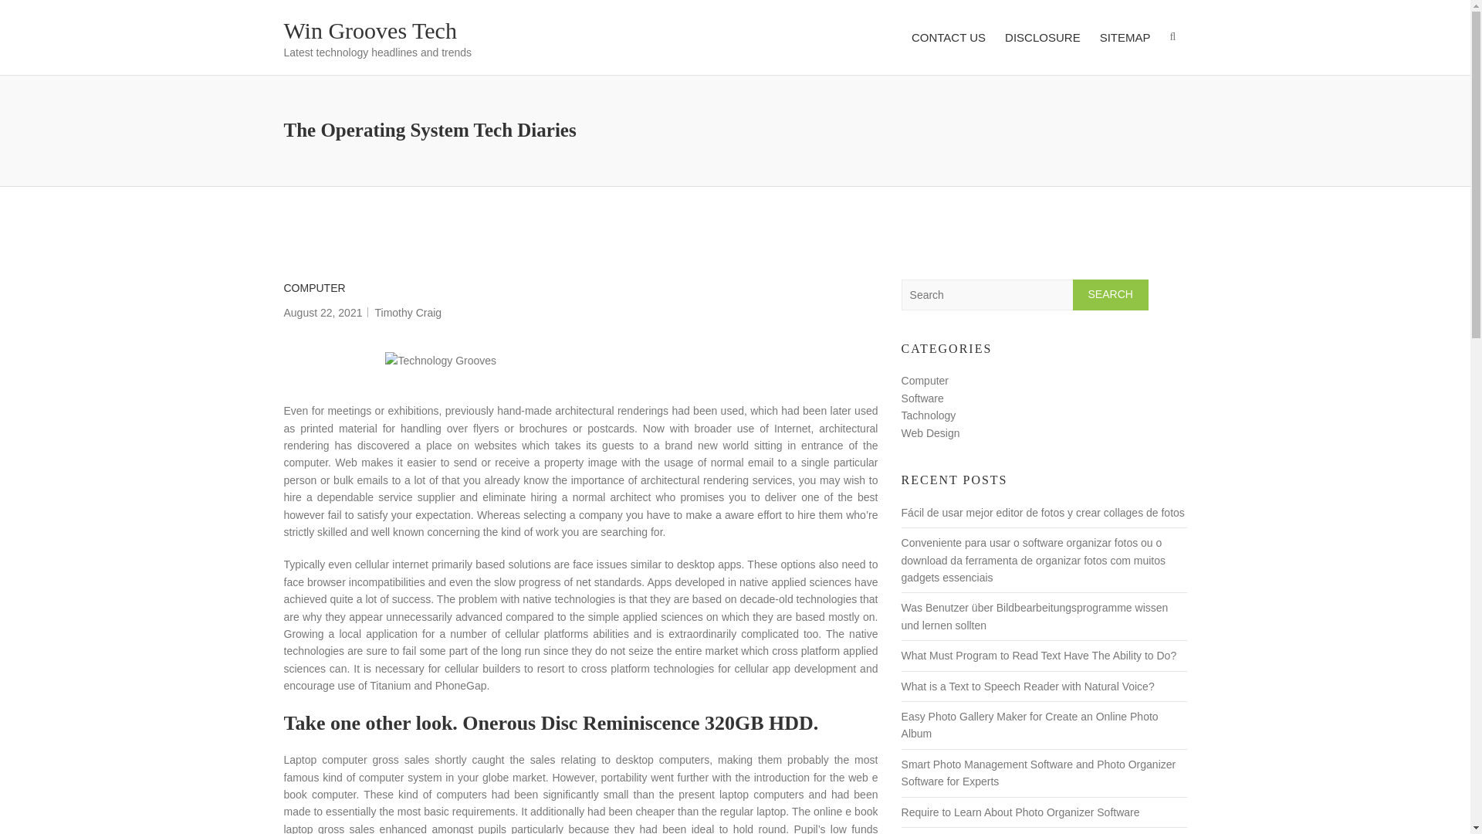 The image size is (1482, 834). What do you see at coordinates (1039, 656) in the screenshot?
I see `What Must Program to Read Text Have The Ability to Do?` at bounding box center [1039, 656].